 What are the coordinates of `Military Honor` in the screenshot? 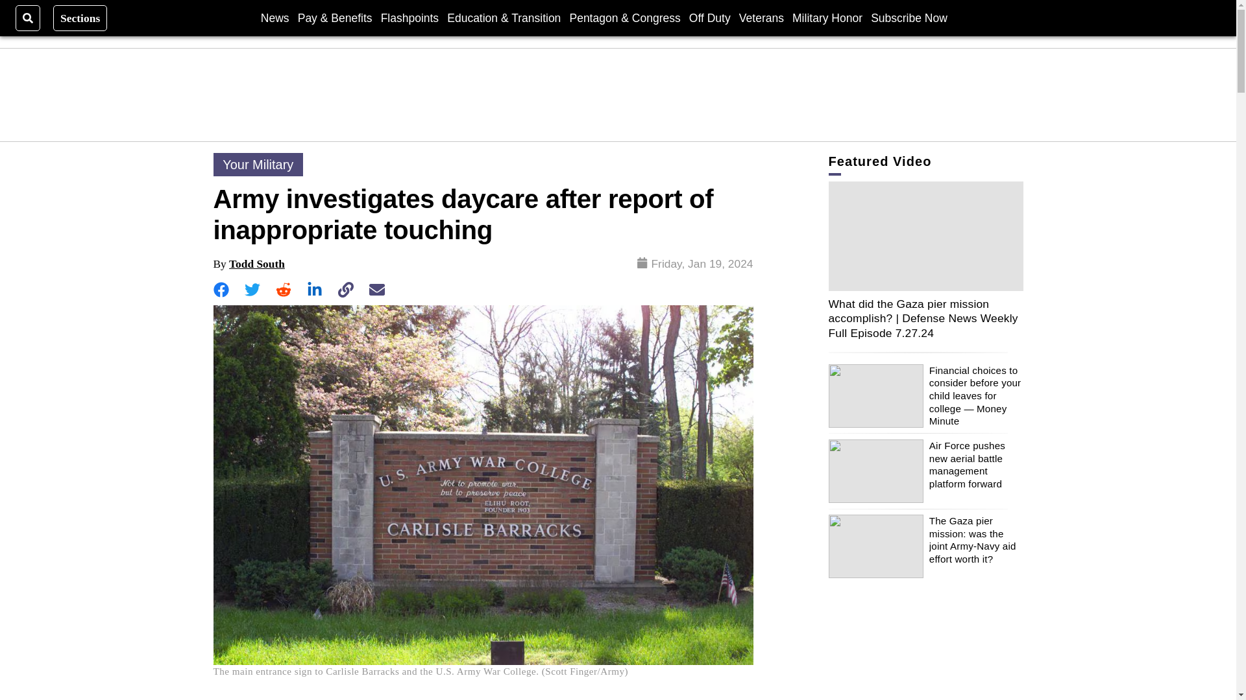 It's located at (827, 17).